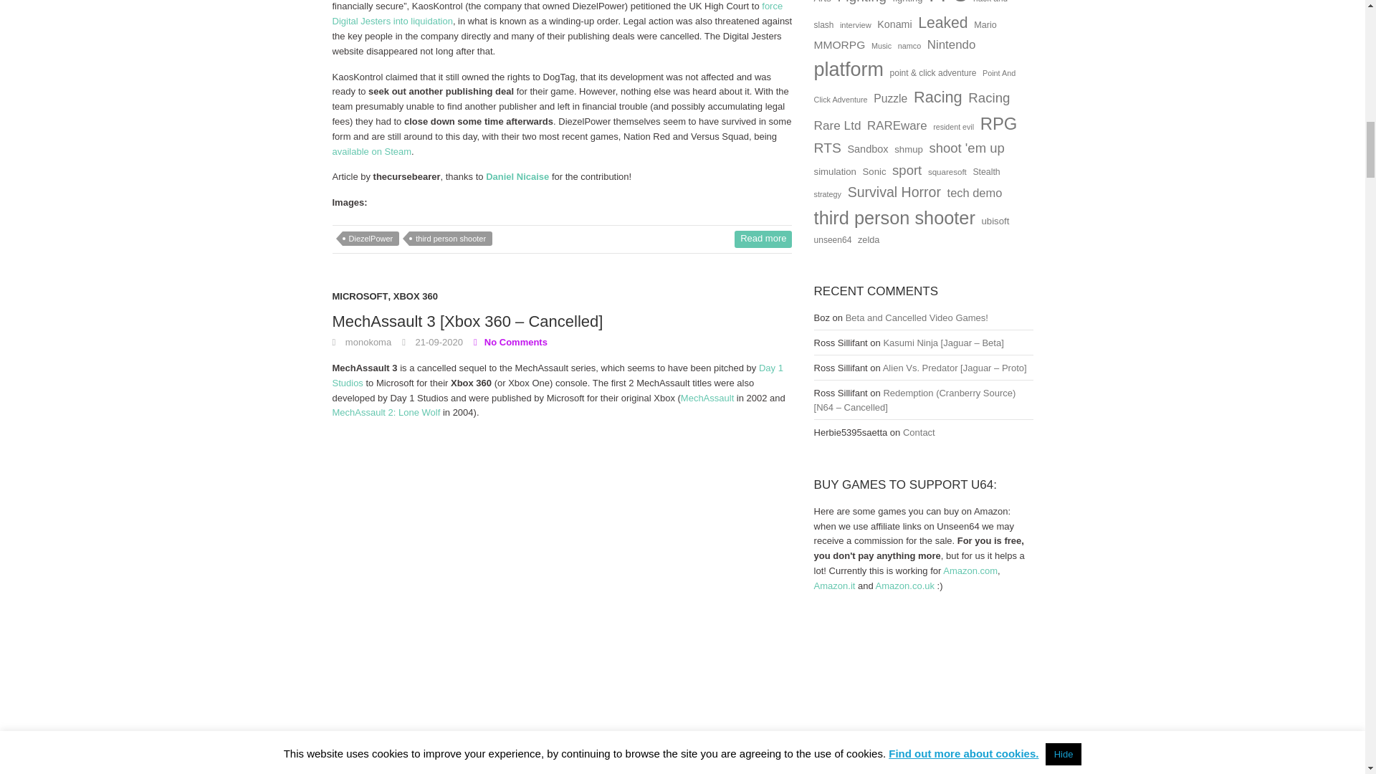 The image size is (1376, 774). Describe the element at coordinates (517, 176) in the screenshot. I see `Daniel Nicaise` at that location.